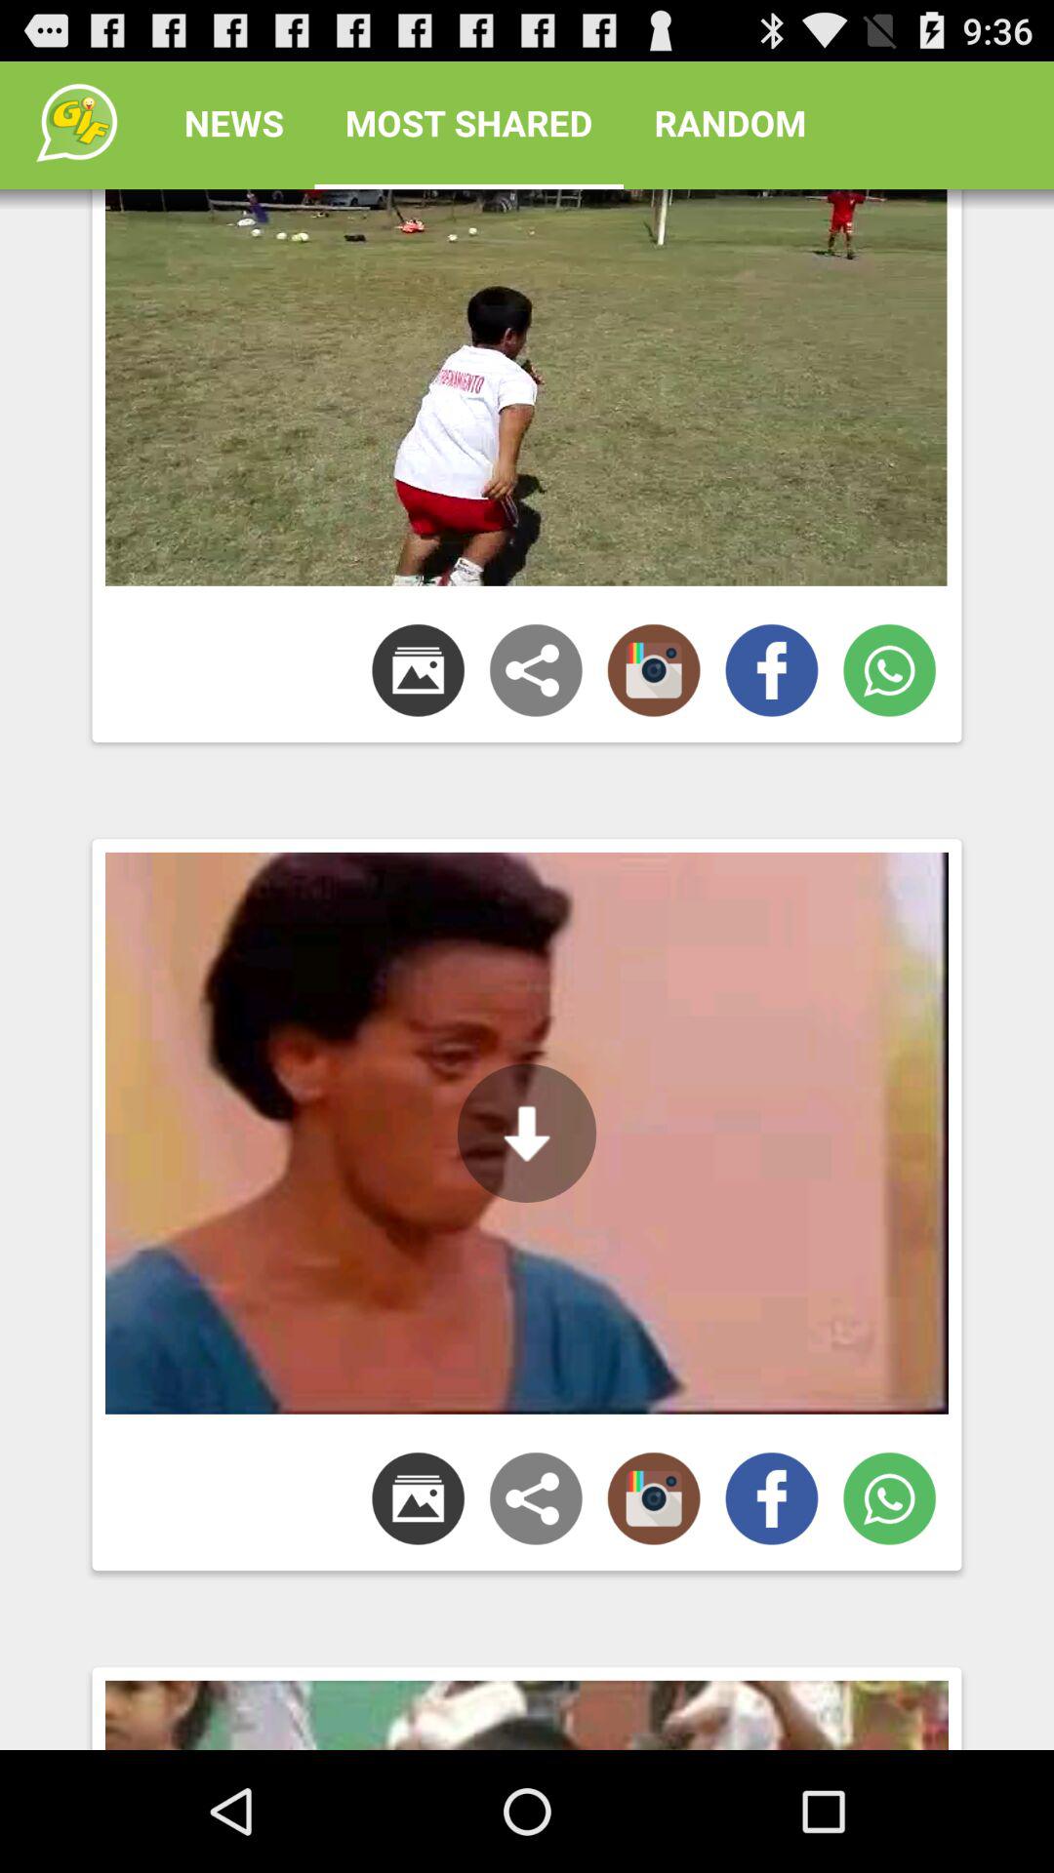 This screenshot has width=1054, height=1873. I want to click on the download icon shown on the second image from the top, so click(527, 1133).